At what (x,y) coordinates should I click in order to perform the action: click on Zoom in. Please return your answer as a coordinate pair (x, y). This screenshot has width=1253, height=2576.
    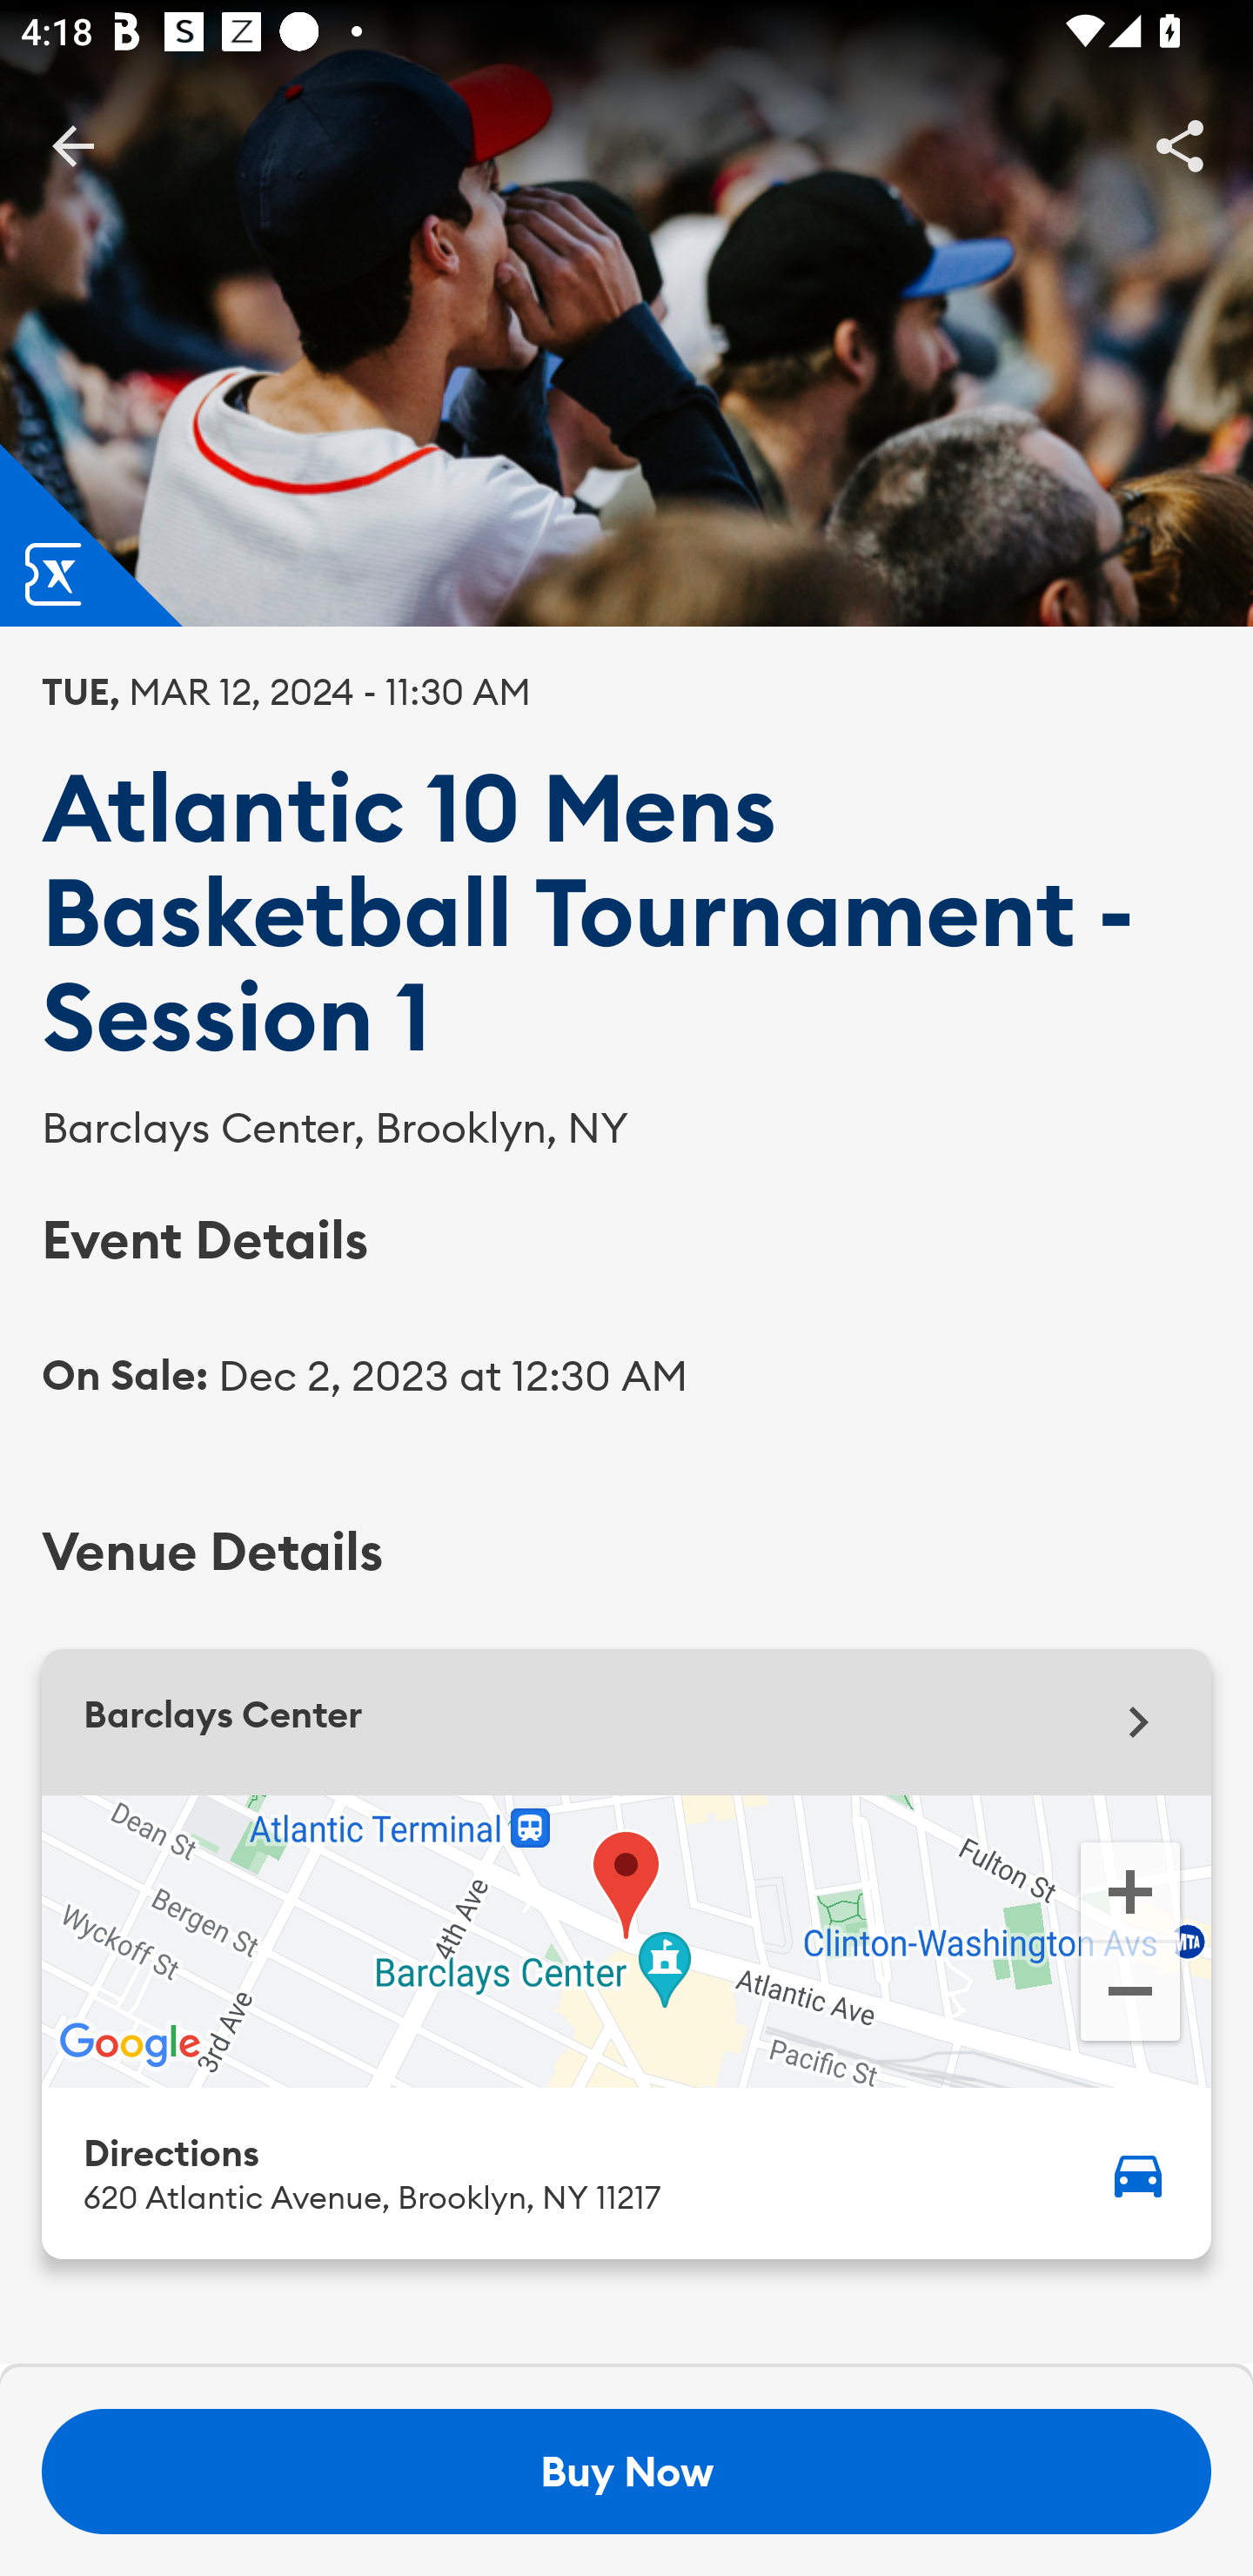
    Looking at the image, I should click on (1129, 1888).